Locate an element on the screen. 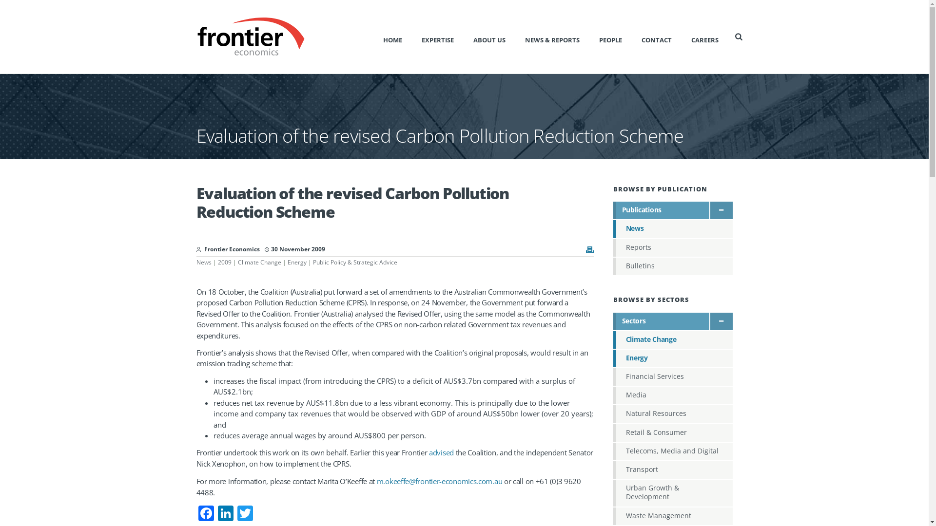  Telecoms, Media and Digital is located at coordinates (673, 451).